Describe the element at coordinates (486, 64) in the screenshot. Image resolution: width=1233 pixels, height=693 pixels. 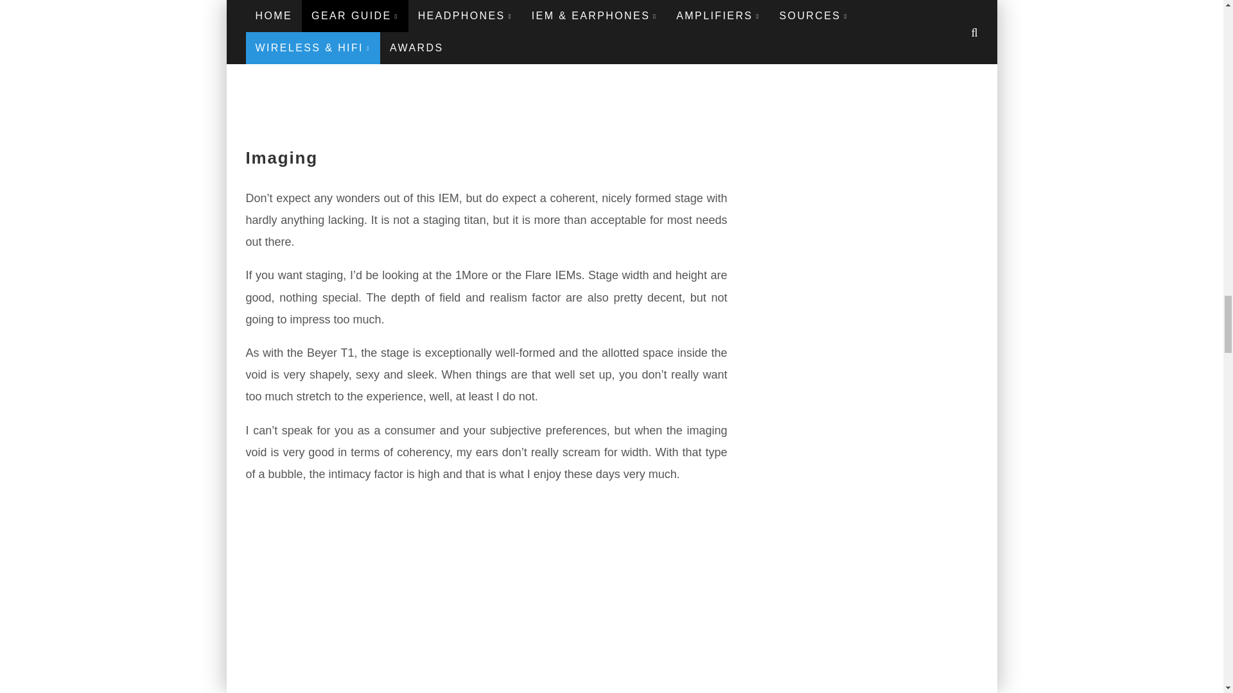
I see `ANC` at that location.